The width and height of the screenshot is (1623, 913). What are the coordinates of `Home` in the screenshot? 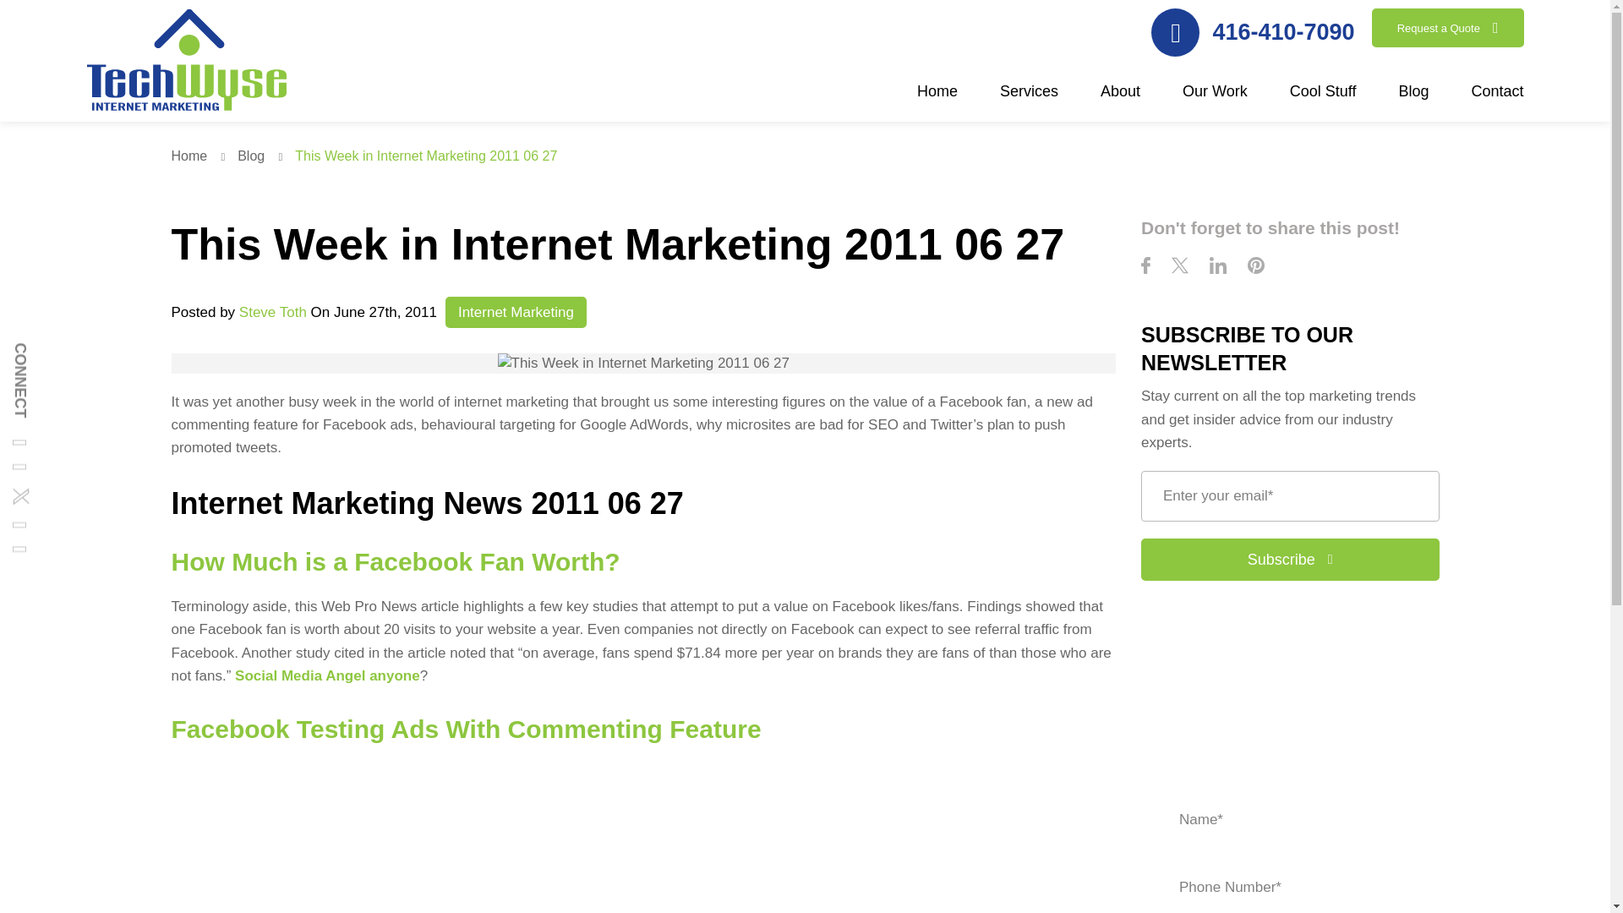 It's located at (201, 156).